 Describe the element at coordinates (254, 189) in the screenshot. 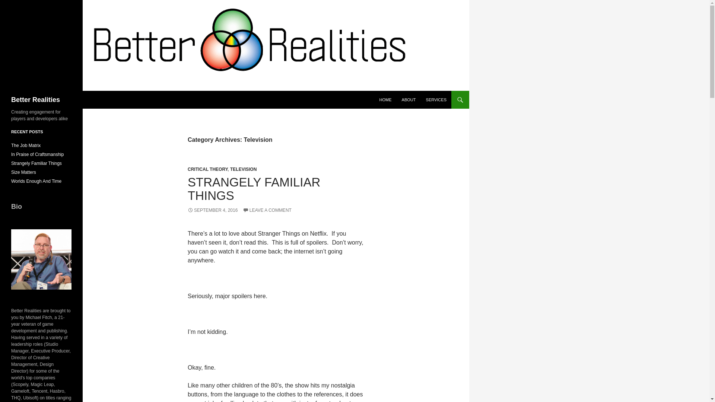

I see `STRANGELY FAMILIAR THINGS` at that location.